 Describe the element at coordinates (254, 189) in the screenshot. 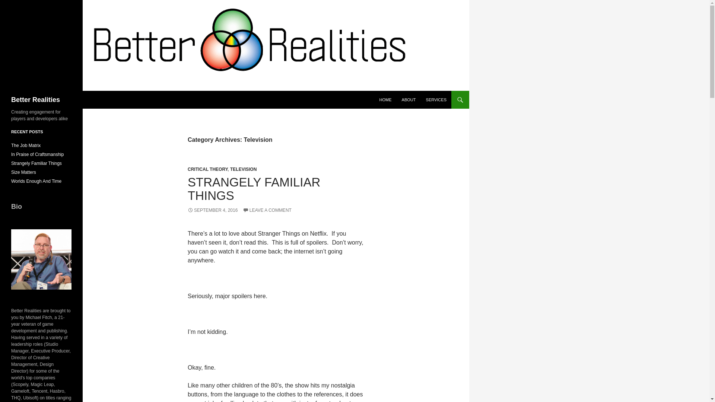

I see `STRANGELY FAMILIAR THINGS` at that location.